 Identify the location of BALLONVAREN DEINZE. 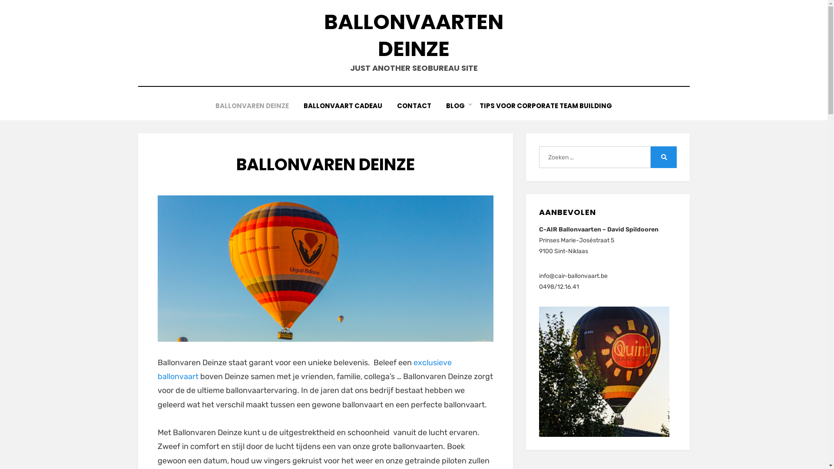
(252, 106).